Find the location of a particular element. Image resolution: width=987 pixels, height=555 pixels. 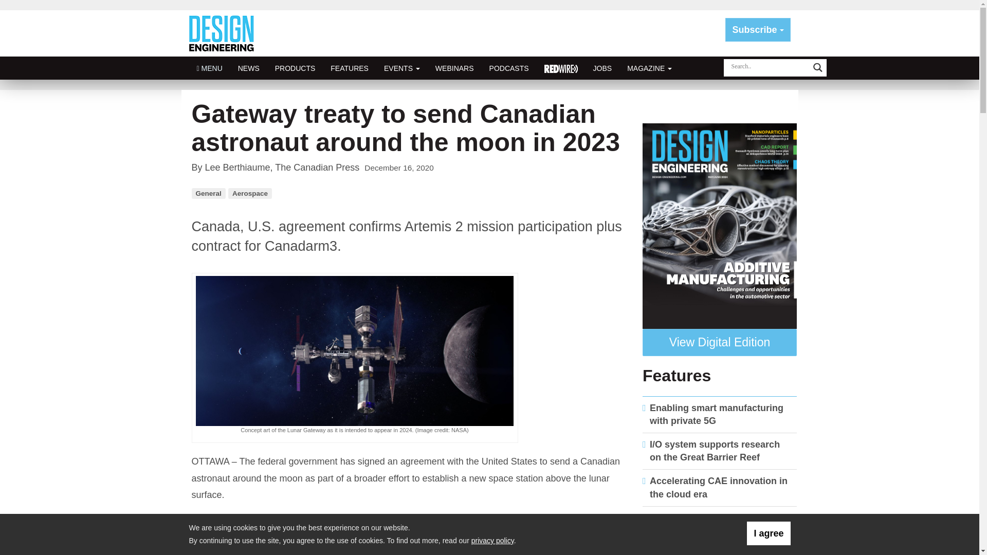

Click to show site navigation is located at coordinates (210, 68).